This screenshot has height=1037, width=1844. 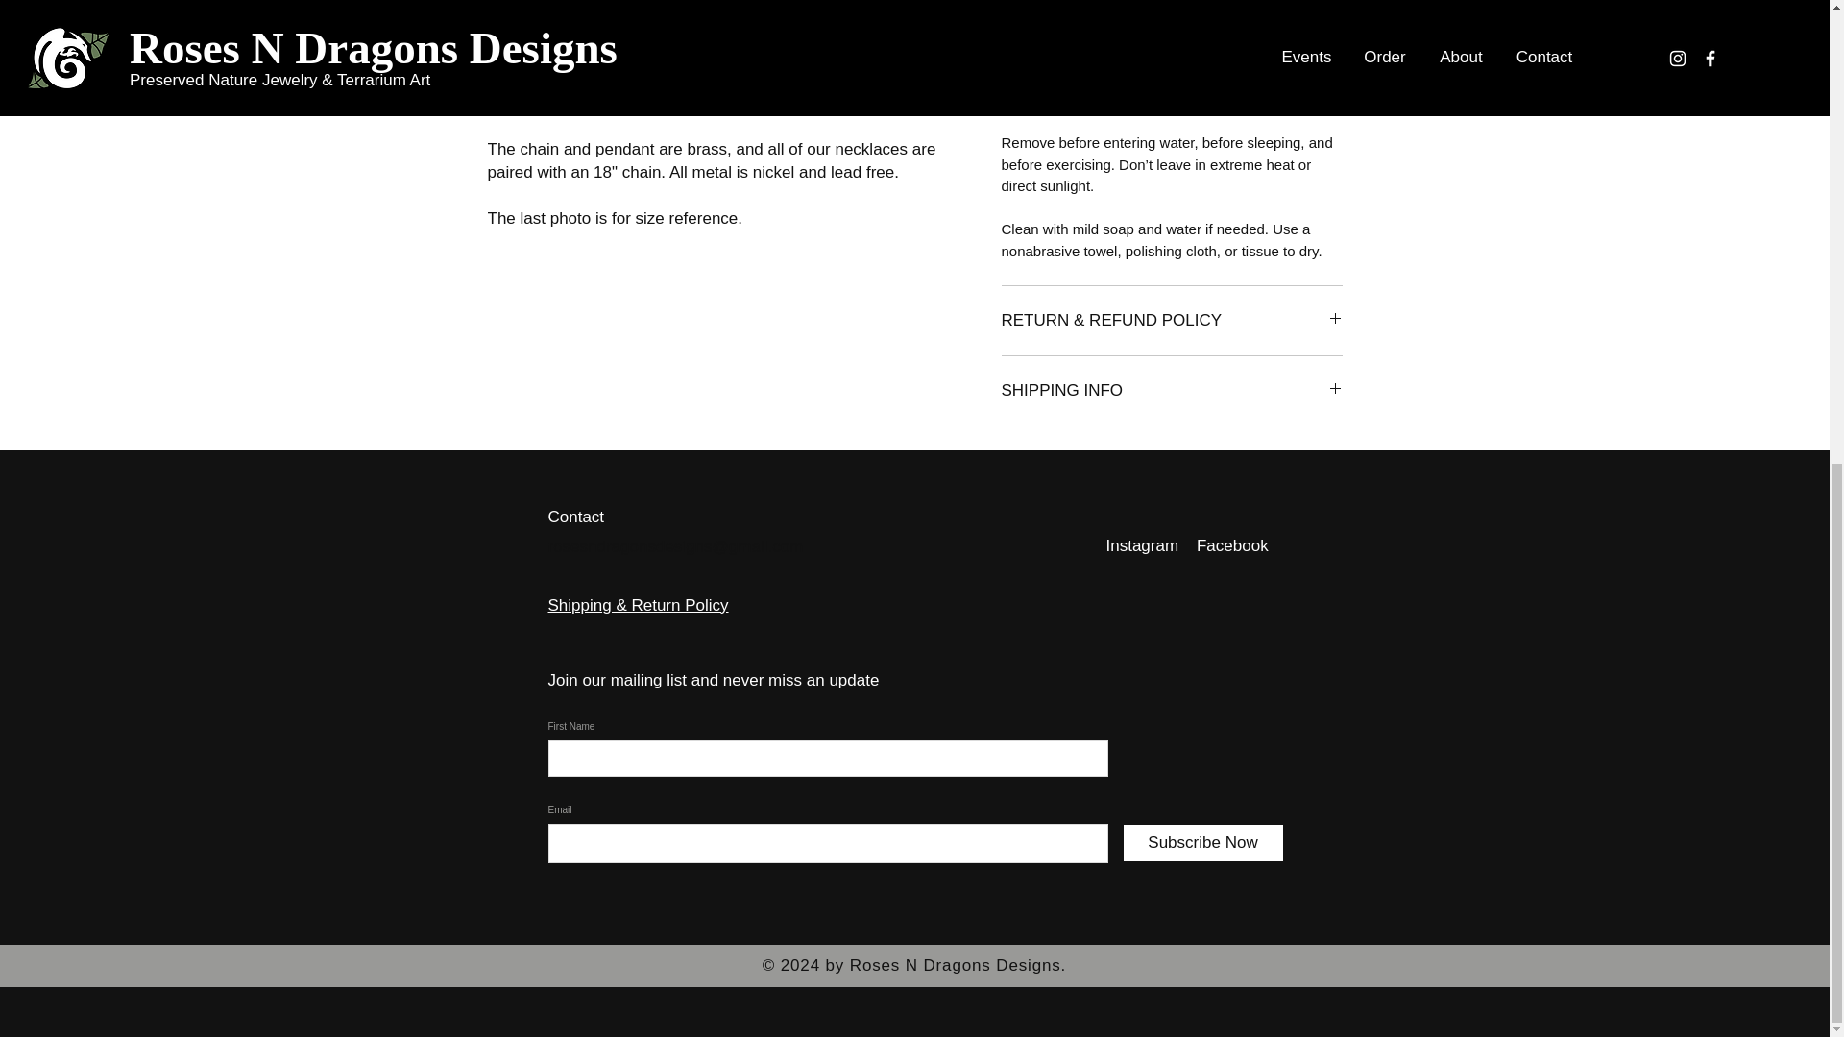 I want to click on Facebook, so click(x=1232, y=545).